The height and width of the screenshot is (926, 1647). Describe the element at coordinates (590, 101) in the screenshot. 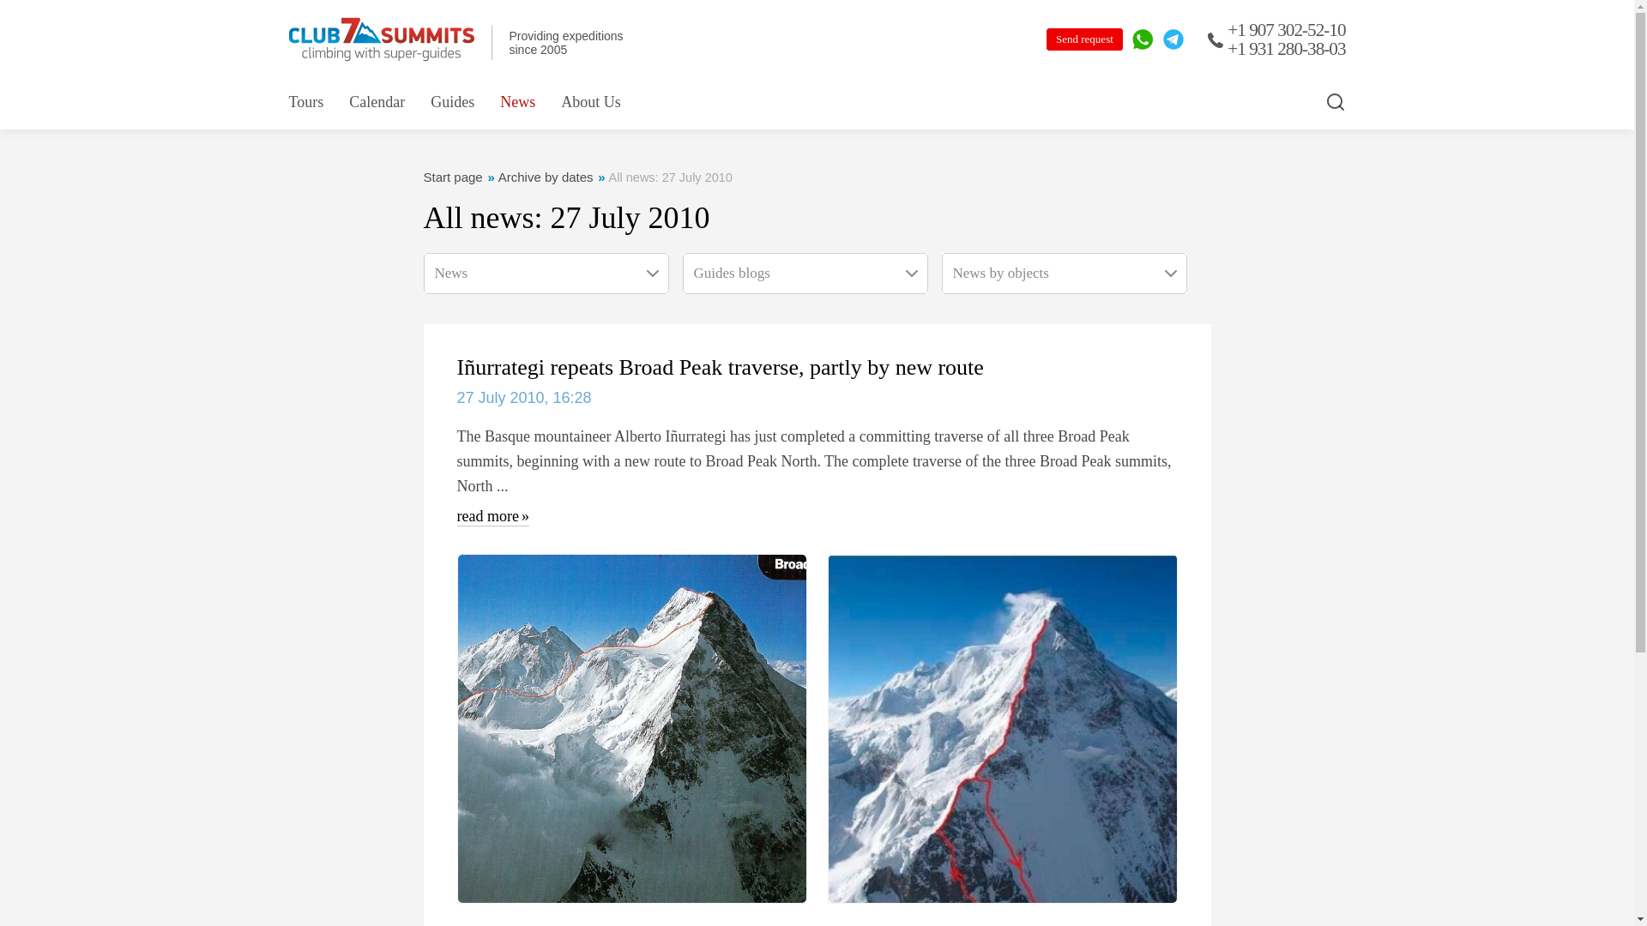

I see `About Us` at that location.